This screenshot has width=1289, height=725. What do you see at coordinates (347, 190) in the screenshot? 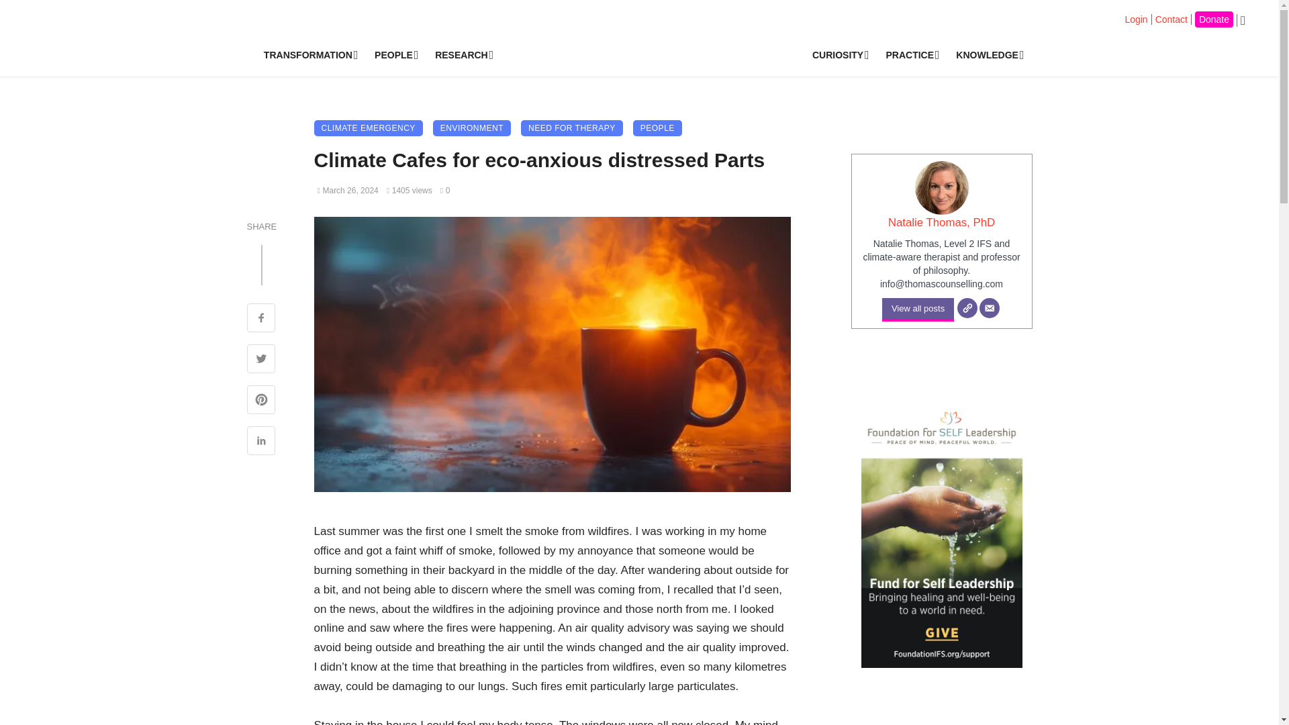
I see `March 26, 2024 at 2:12 pm` at bounding box center [347, 190].